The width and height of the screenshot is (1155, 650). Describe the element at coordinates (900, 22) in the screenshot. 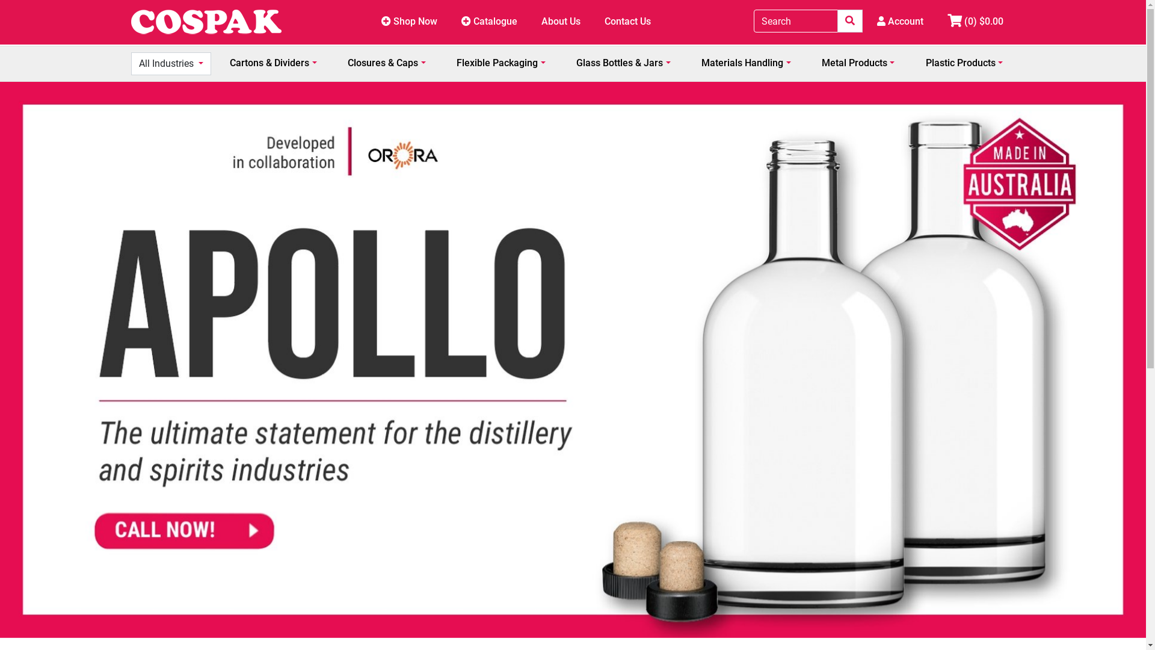

I see `Account` at that location.